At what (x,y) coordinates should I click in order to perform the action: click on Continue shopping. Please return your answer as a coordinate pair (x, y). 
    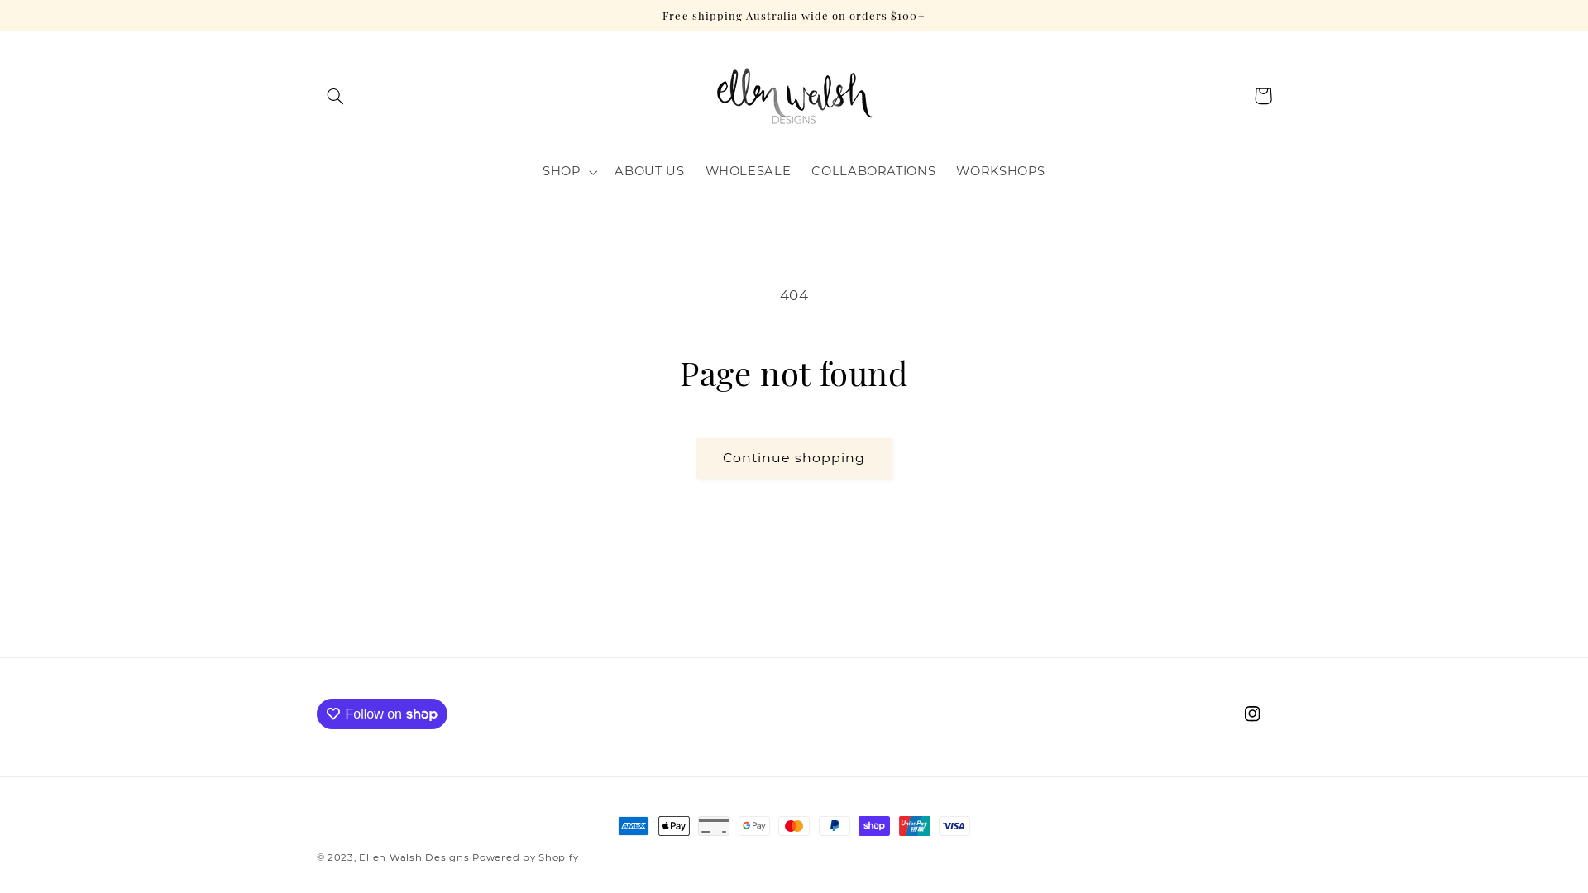
    Looking at the image, I should click on (794, 458).